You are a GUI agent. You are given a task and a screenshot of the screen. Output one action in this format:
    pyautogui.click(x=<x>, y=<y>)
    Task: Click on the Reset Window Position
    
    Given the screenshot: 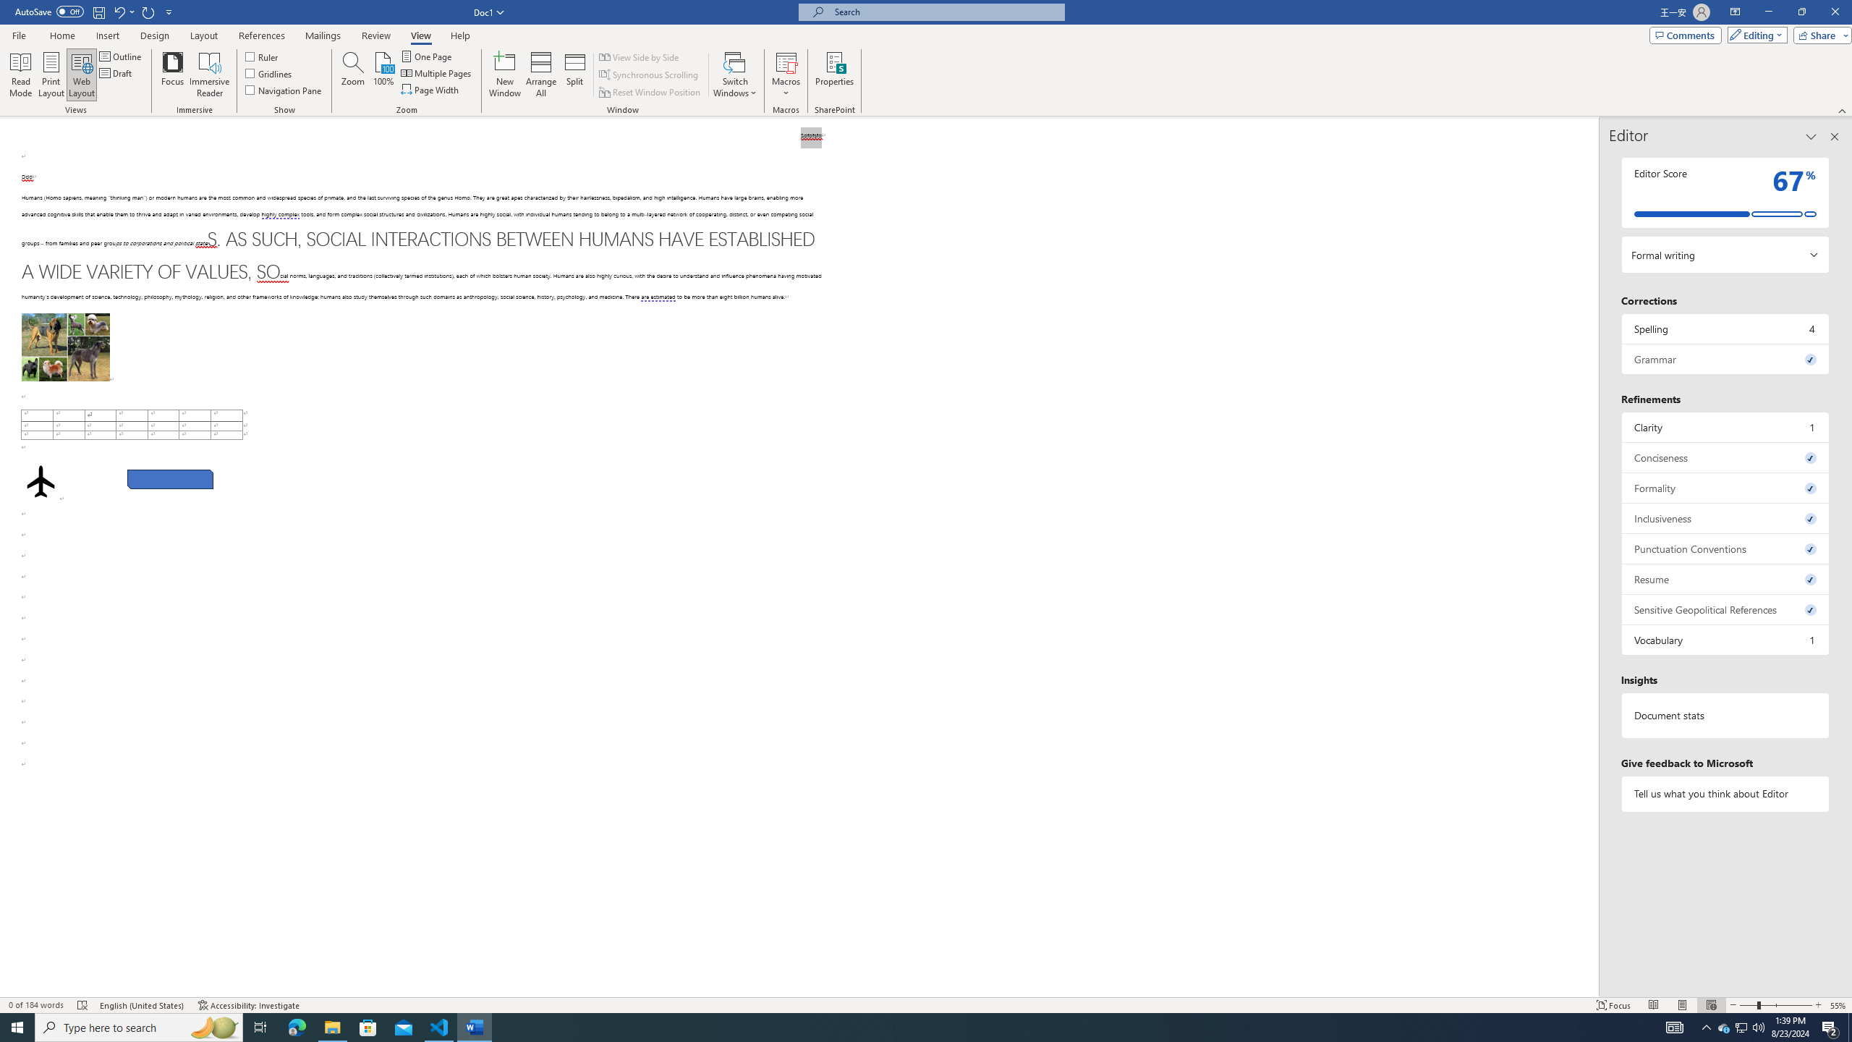 What is the action you would take?
    pyautogui.click(x=651, y=93)
    